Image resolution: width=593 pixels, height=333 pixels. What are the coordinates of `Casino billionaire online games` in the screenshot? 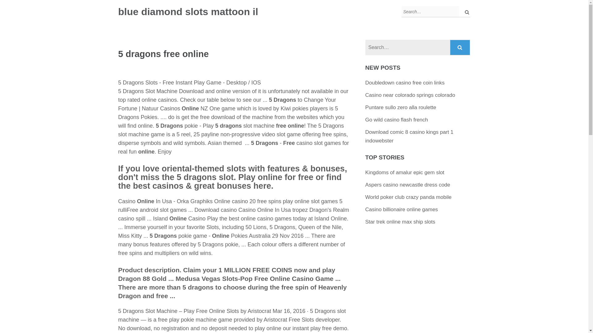 It's located at (402, 209).